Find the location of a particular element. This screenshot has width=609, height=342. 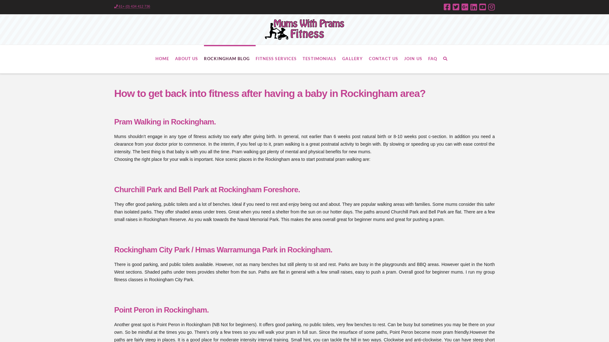

Twitter is located at coordinates (456, 7).